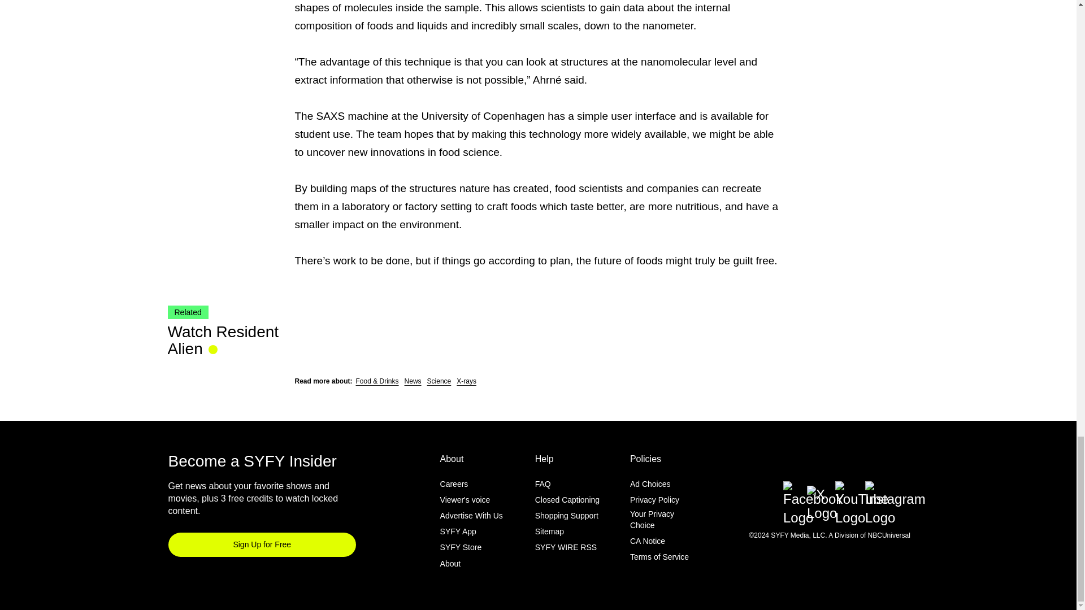  What do you see at coordinates (466, 381) in the screenshot?
I see `X-rays` at bounding box center [466, 381].